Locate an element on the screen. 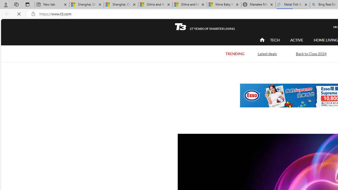 This screenshot has width=338, height=190. Class: navigation__item is located at coordinates (261, 40).